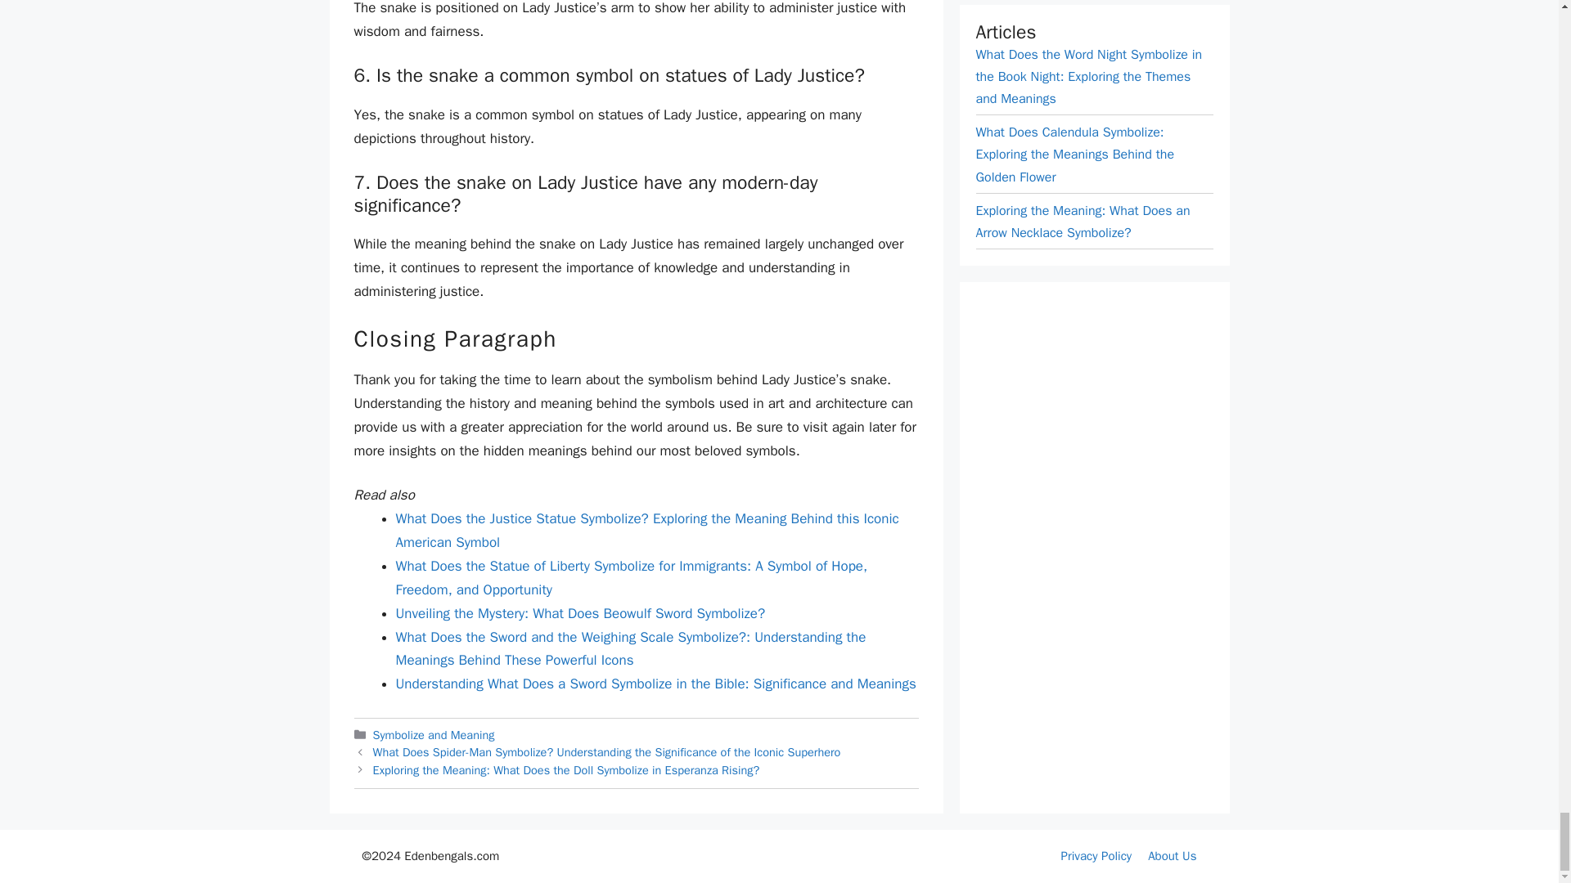  What do you see at coordinates (434, 734) in the screenshot?
I see `Symbolize and Meaning` at bounding box center [434, 734].